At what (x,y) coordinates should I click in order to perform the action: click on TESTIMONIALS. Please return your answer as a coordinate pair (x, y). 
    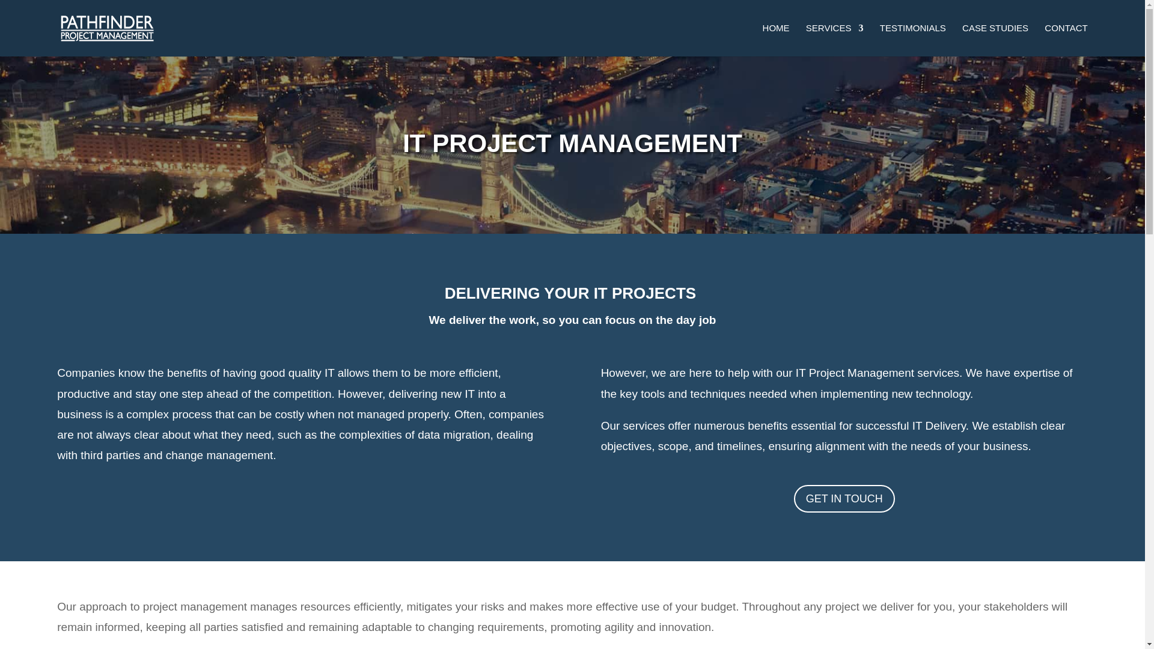
    Looking at the image, I should click on (912, 40).